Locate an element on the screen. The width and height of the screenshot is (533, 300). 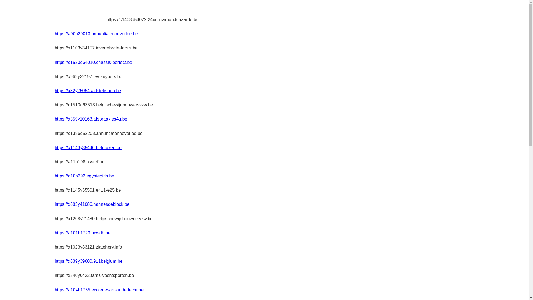
cs-evidentia-soins-infirmiers.be is located at coordinates (81, 13).